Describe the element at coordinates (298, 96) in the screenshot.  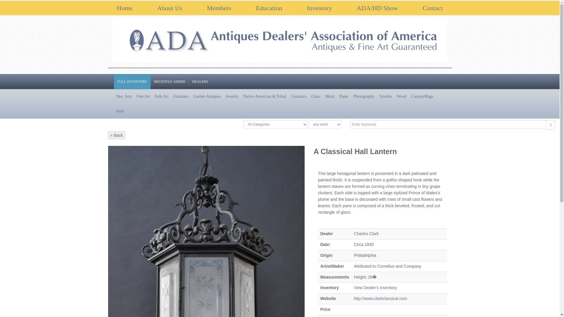
I see `Ceramics` at that location.